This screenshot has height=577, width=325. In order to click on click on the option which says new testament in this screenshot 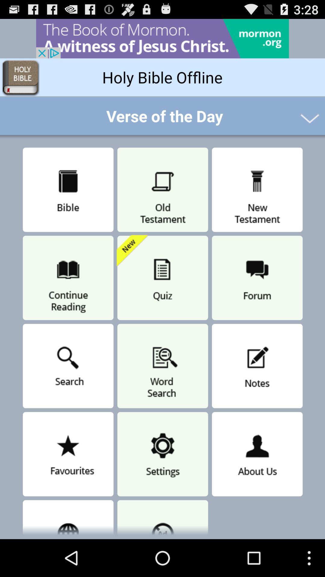, I will do `click(257, 190)`.